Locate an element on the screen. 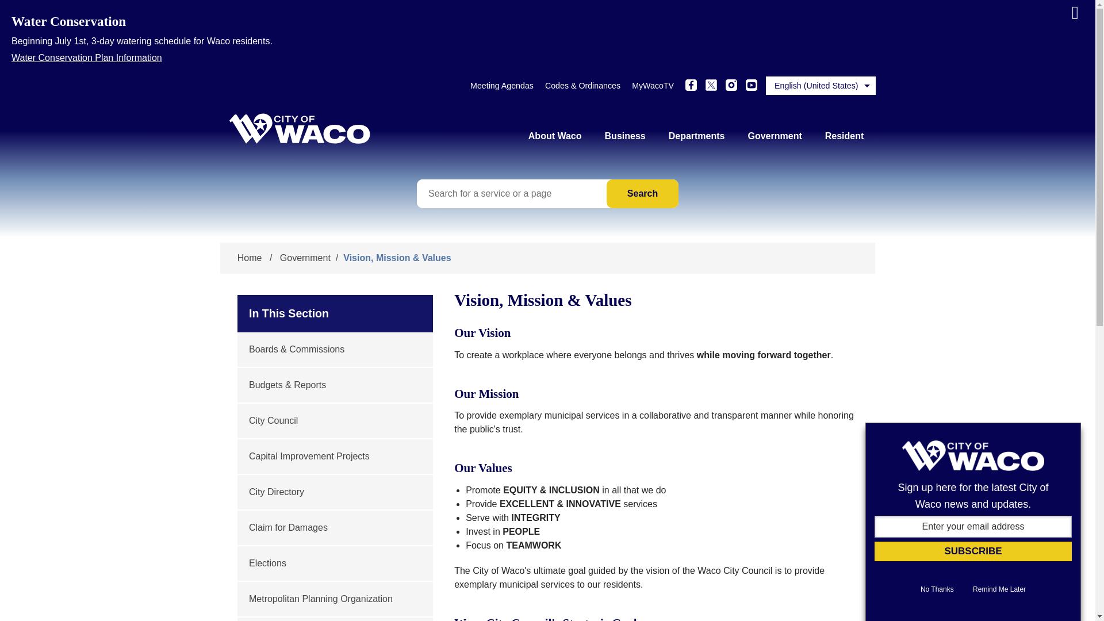  Enter your email address is located at coordinates (973, 527).